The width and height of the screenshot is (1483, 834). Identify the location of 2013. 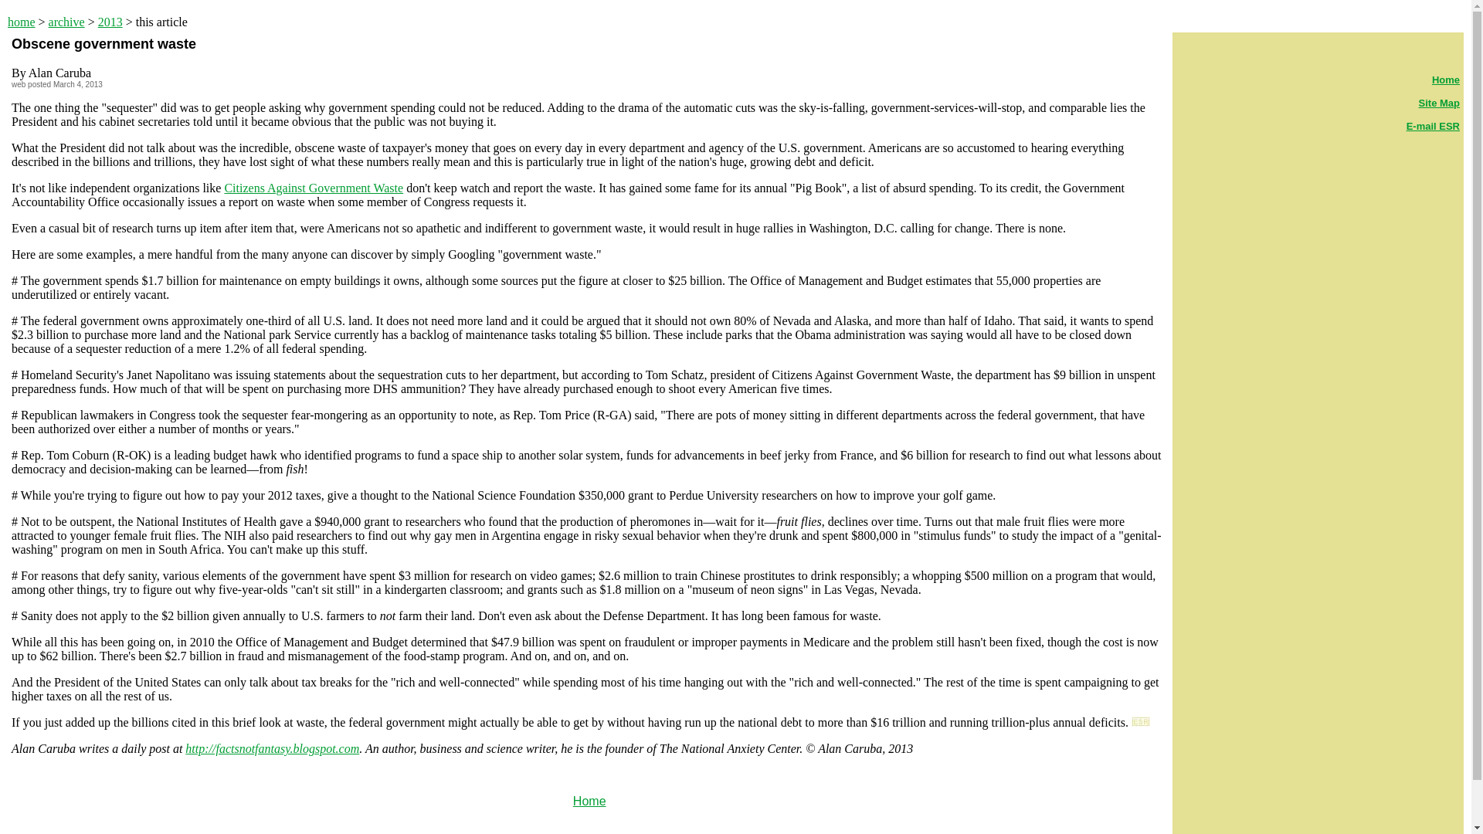
(110, 22).